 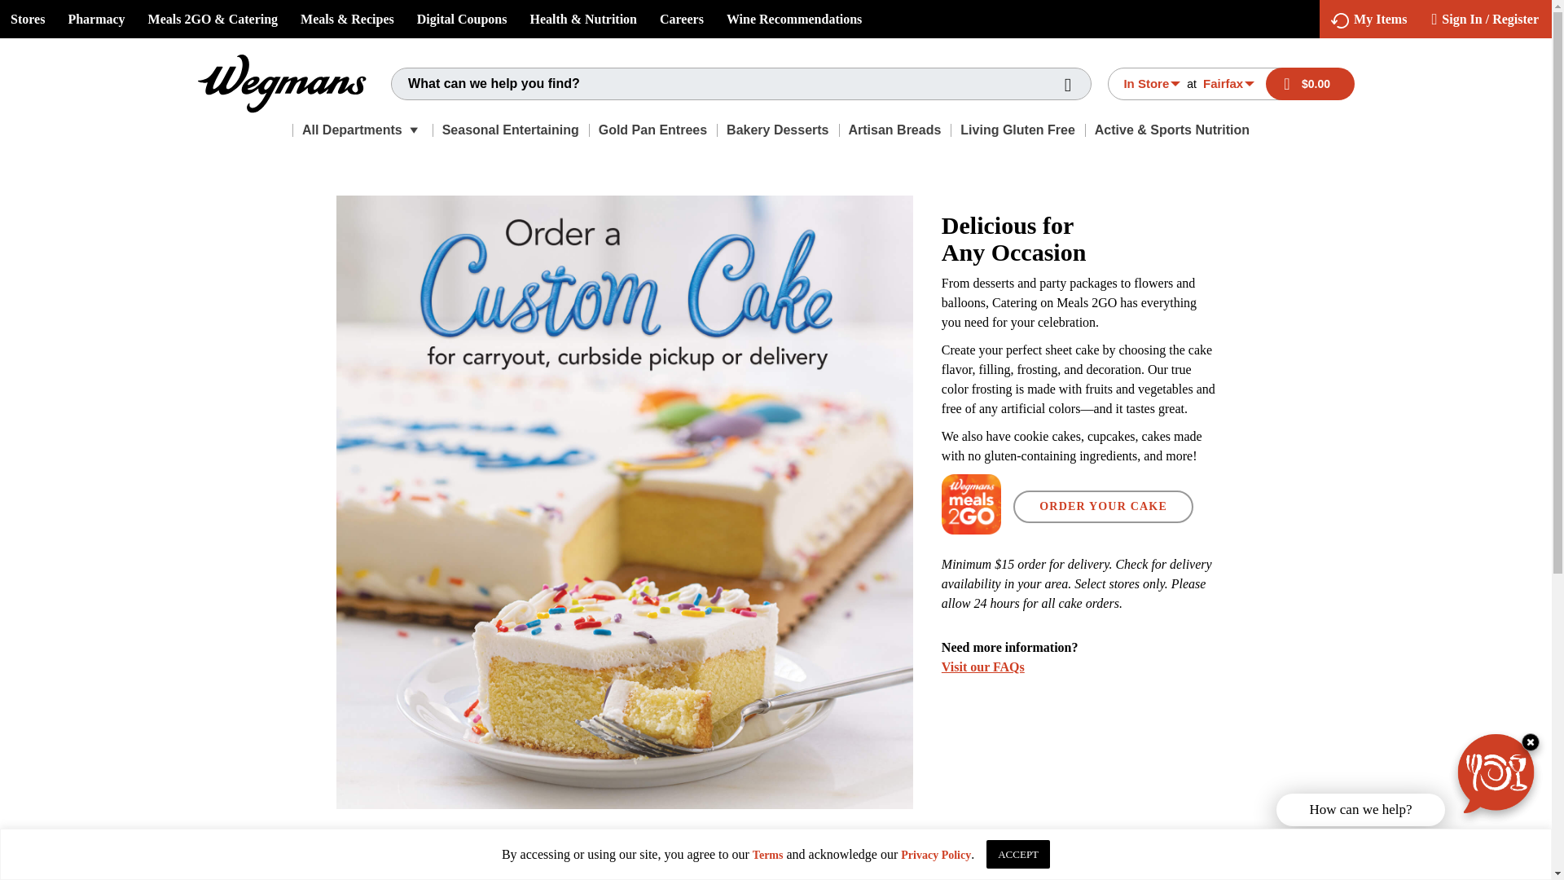 What do you see at coordinates (1018, 854) in the screenshot?
I see `ACCEPT` at bounding box center [1018, 854].